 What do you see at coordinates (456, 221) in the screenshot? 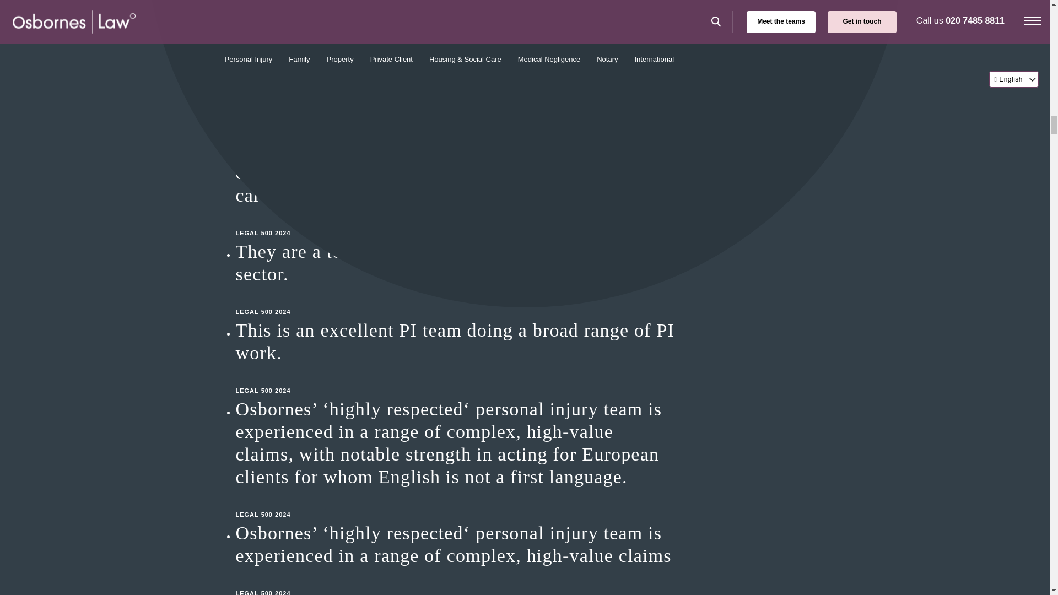
I see `LEGAL 500 2024` at bounding box center [456, 221].